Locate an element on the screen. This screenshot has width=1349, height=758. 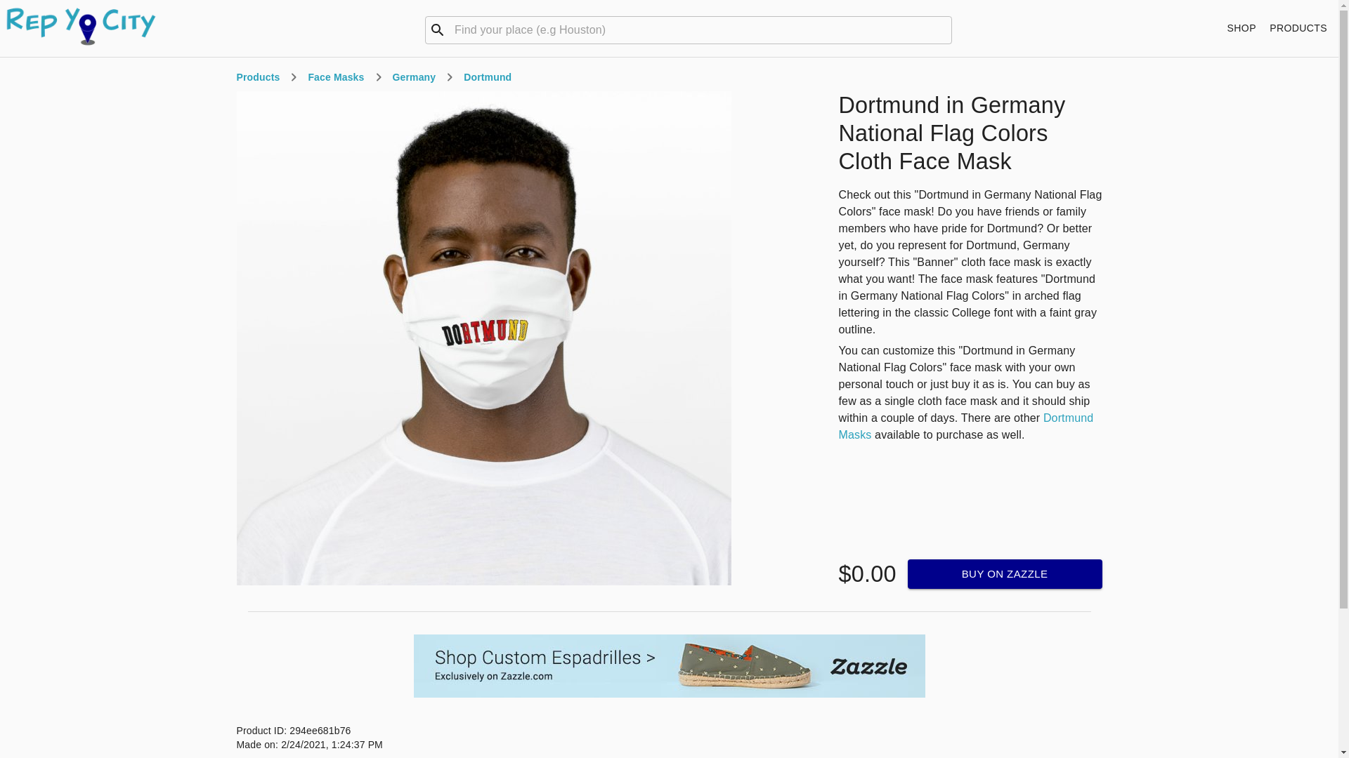
SHOP is located at coordinates (1242, 28).